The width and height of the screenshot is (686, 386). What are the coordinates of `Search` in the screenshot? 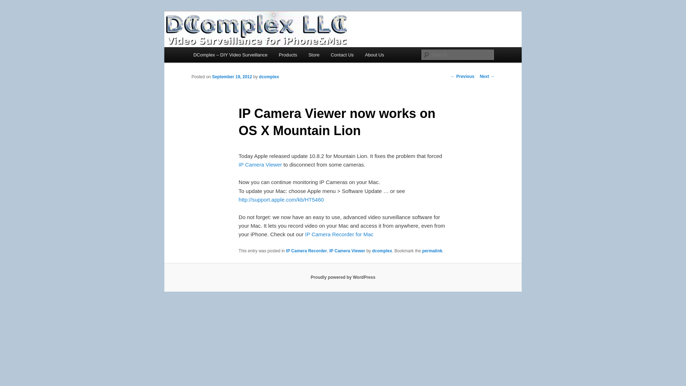 It's located at (11, 4).